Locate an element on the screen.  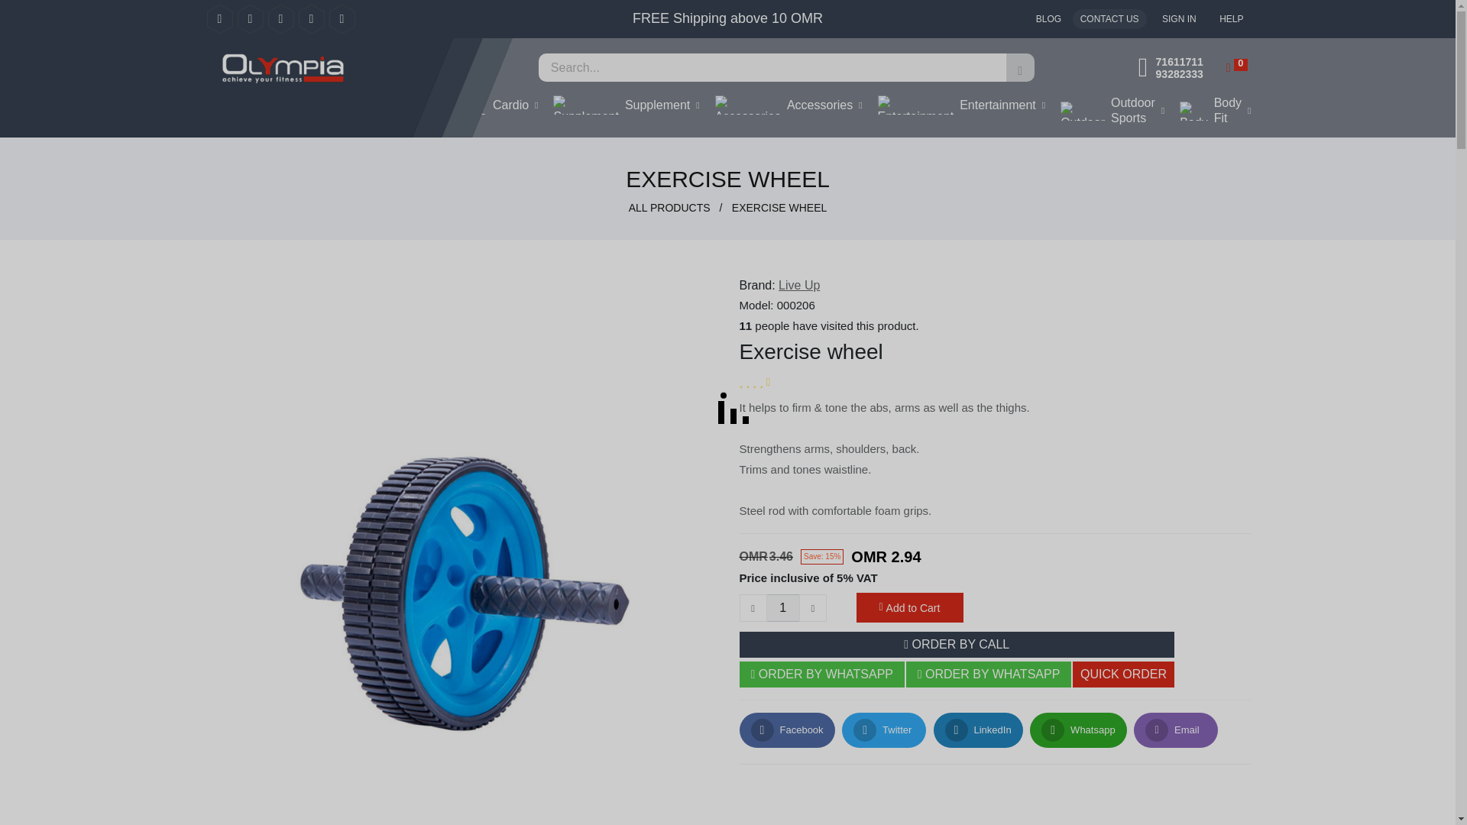
Twitter Share Button is located at coordinates (883, 730).